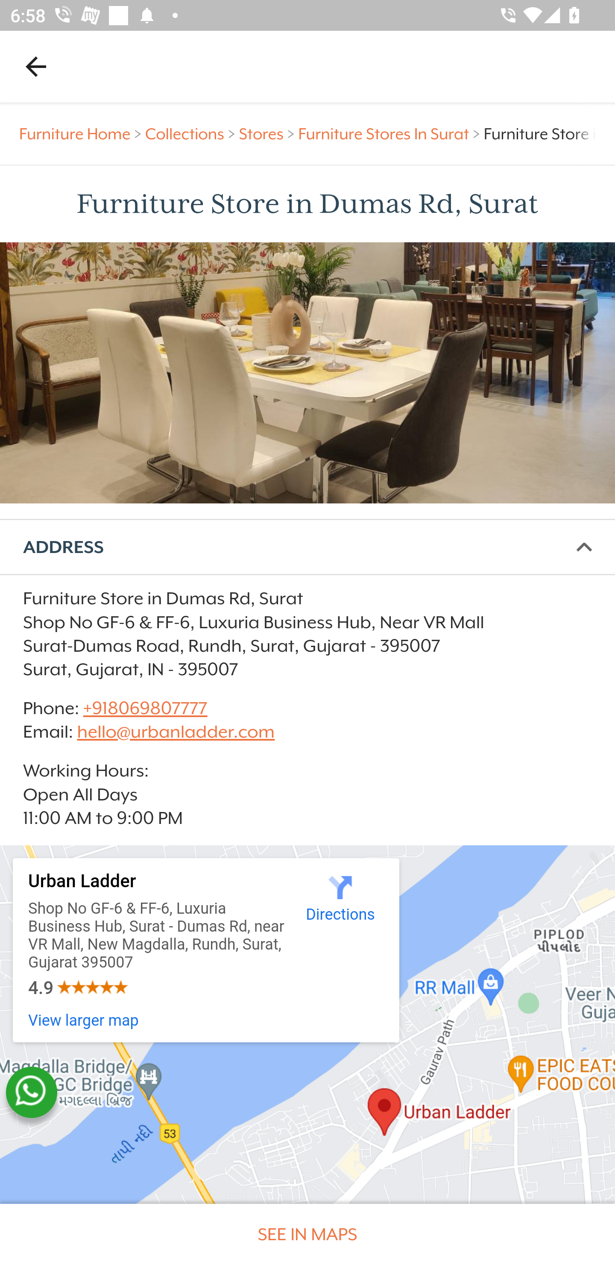 The height and width of the screenshot is (1265, 615). What do you see at coordinates (307, 373) in the screenshot?
I see `Experience Centre` at bounding box center [307, 373].